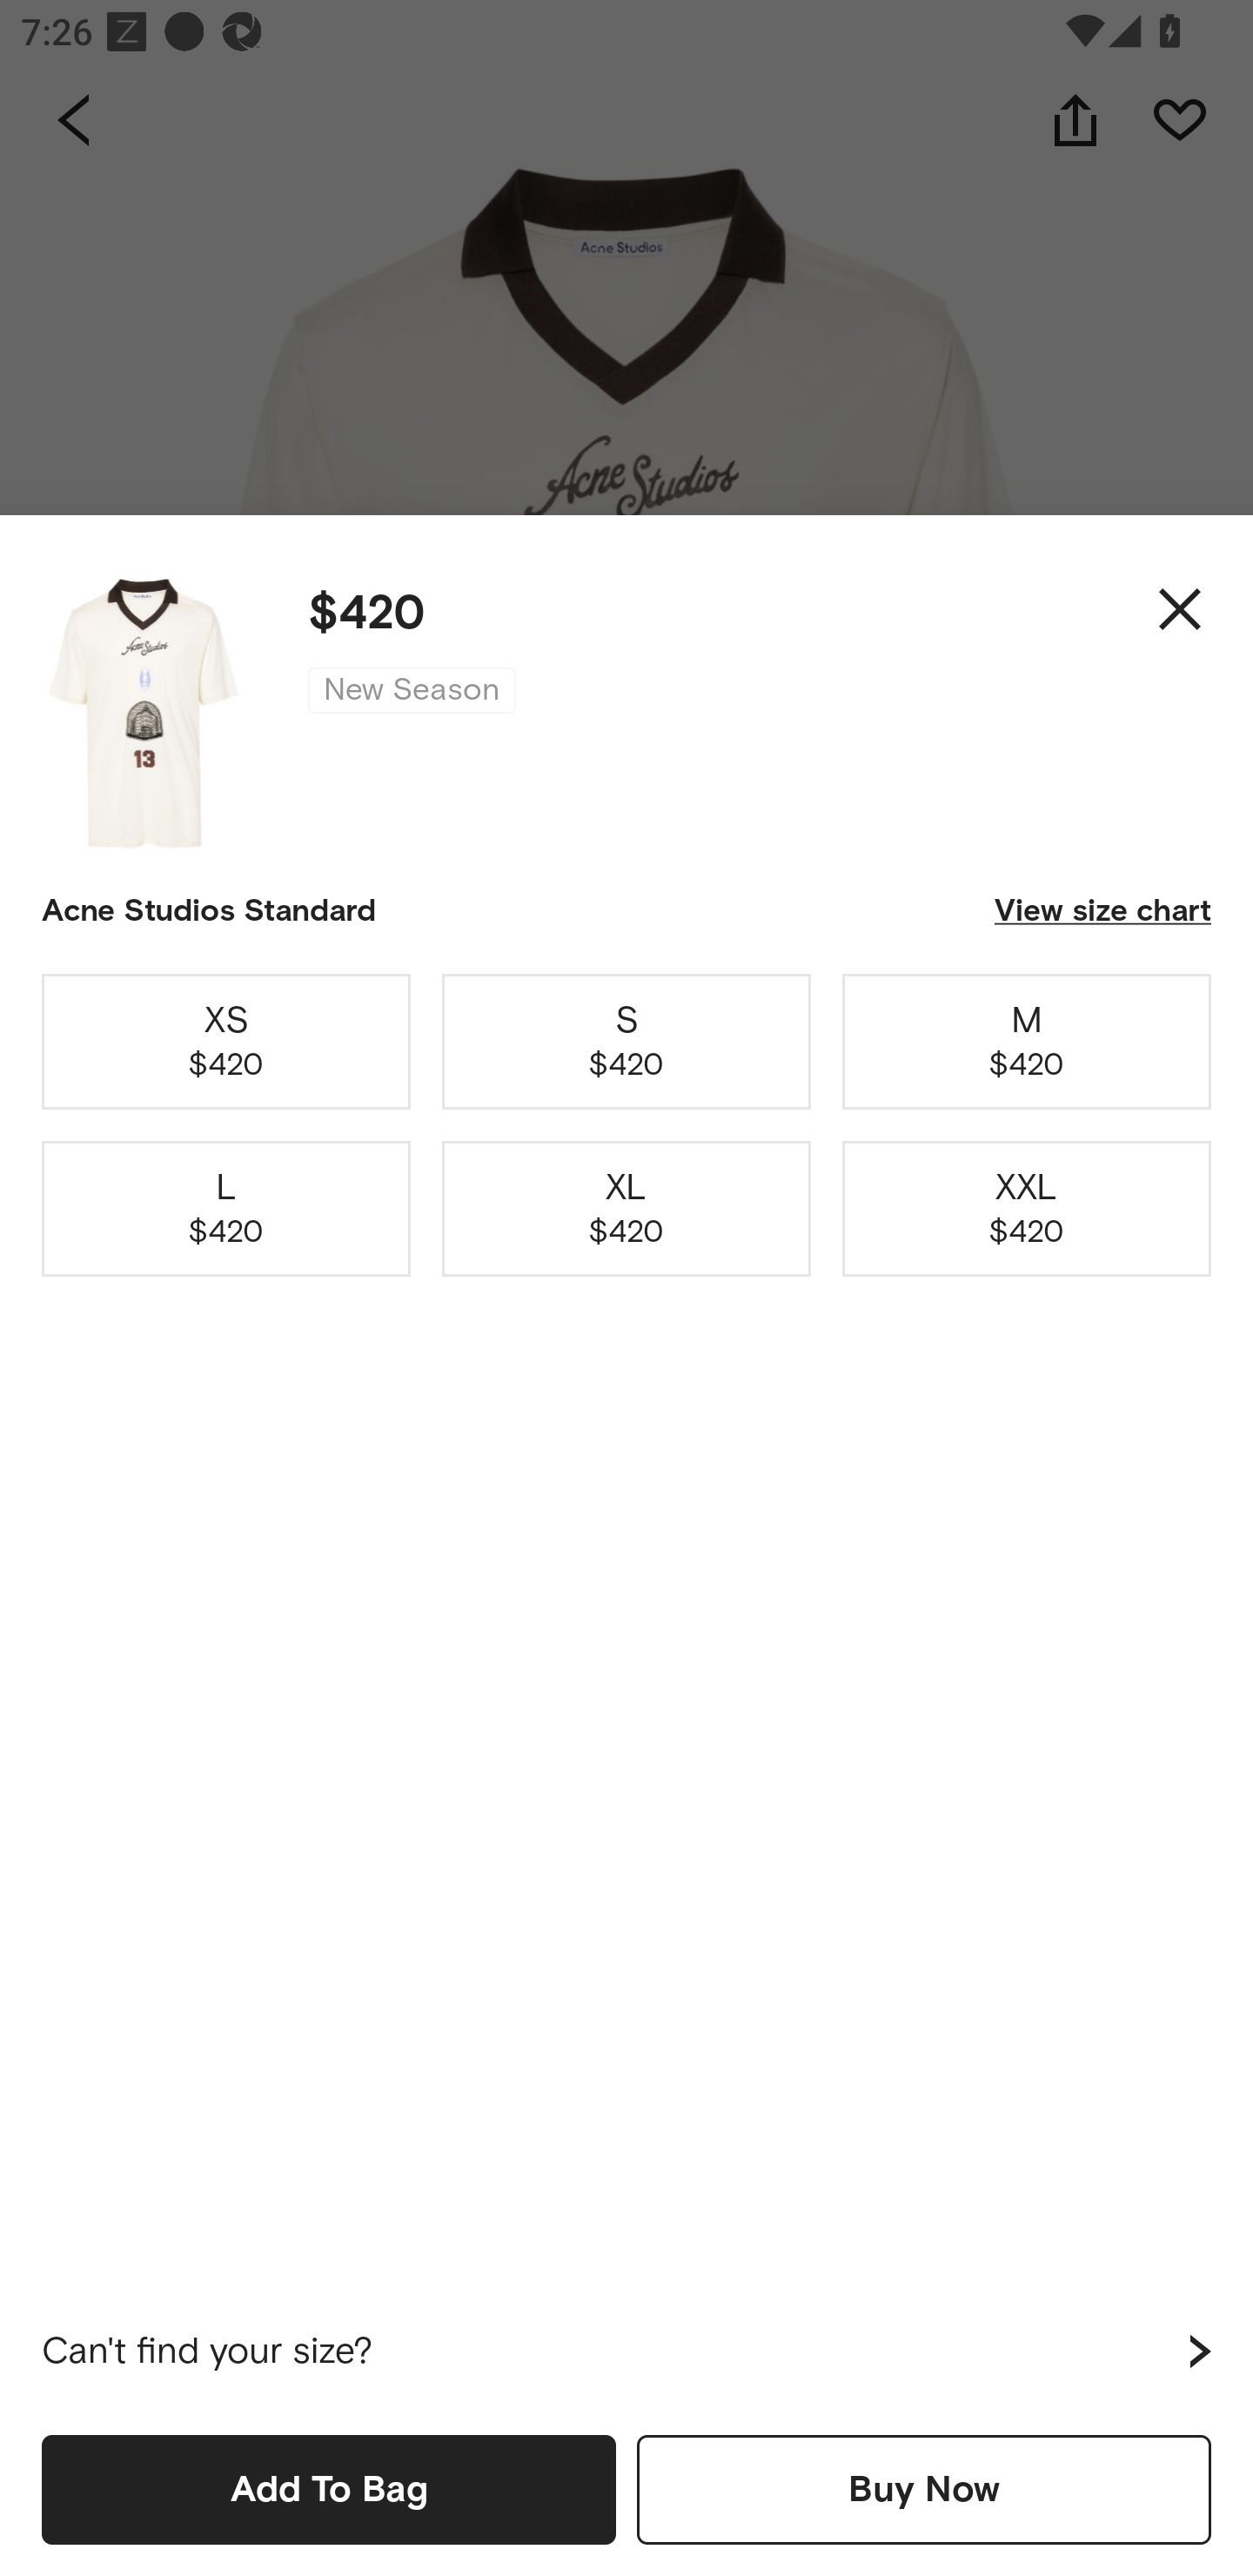  Describe the element at coordinates (226, 1210) in the screenshot. I see `L $420` at that location.